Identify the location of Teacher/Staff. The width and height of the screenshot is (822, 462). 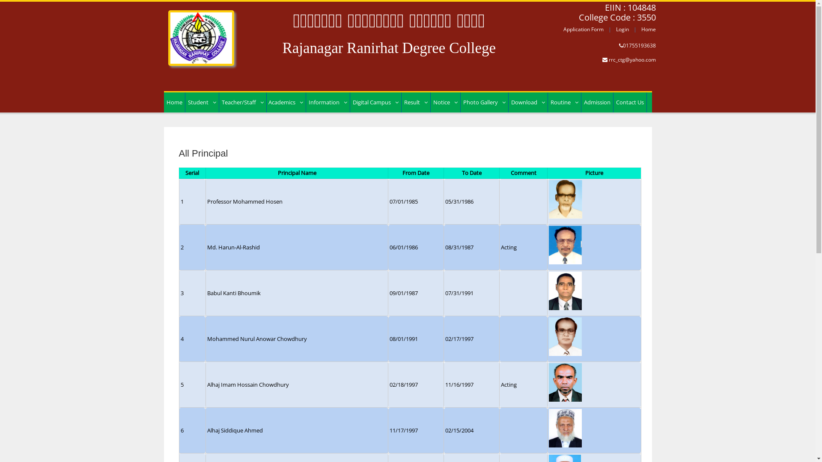
(243, 103).